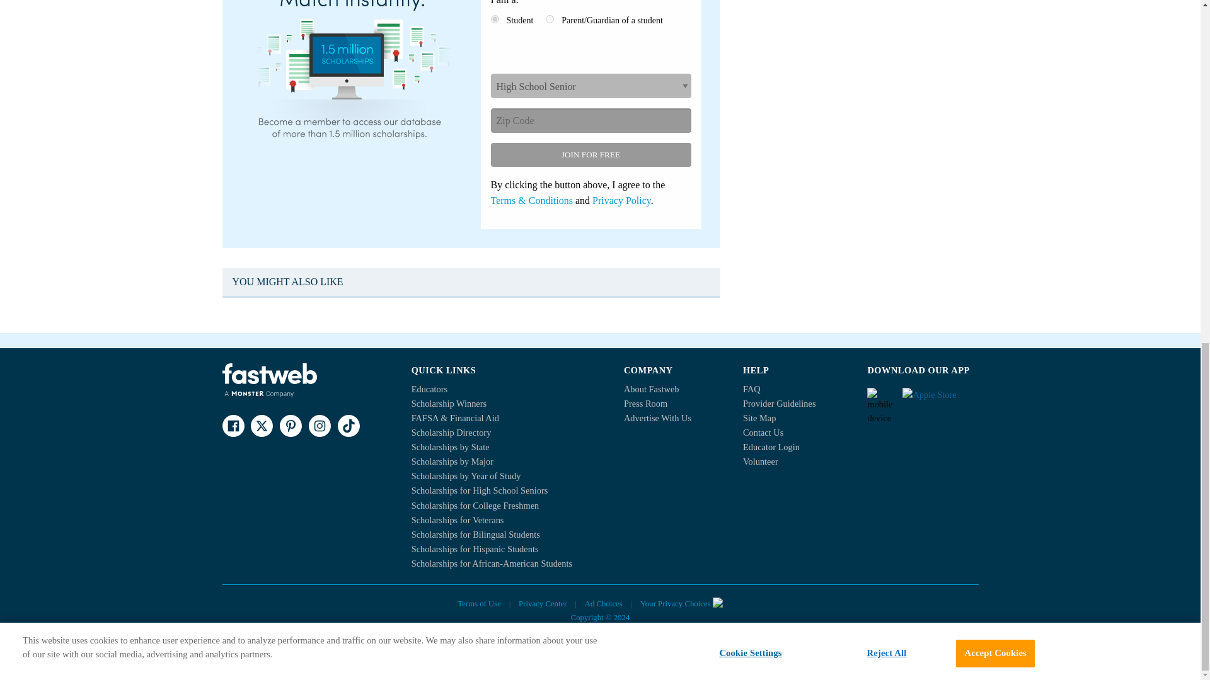  I want to click on 2, so click(550, 19).